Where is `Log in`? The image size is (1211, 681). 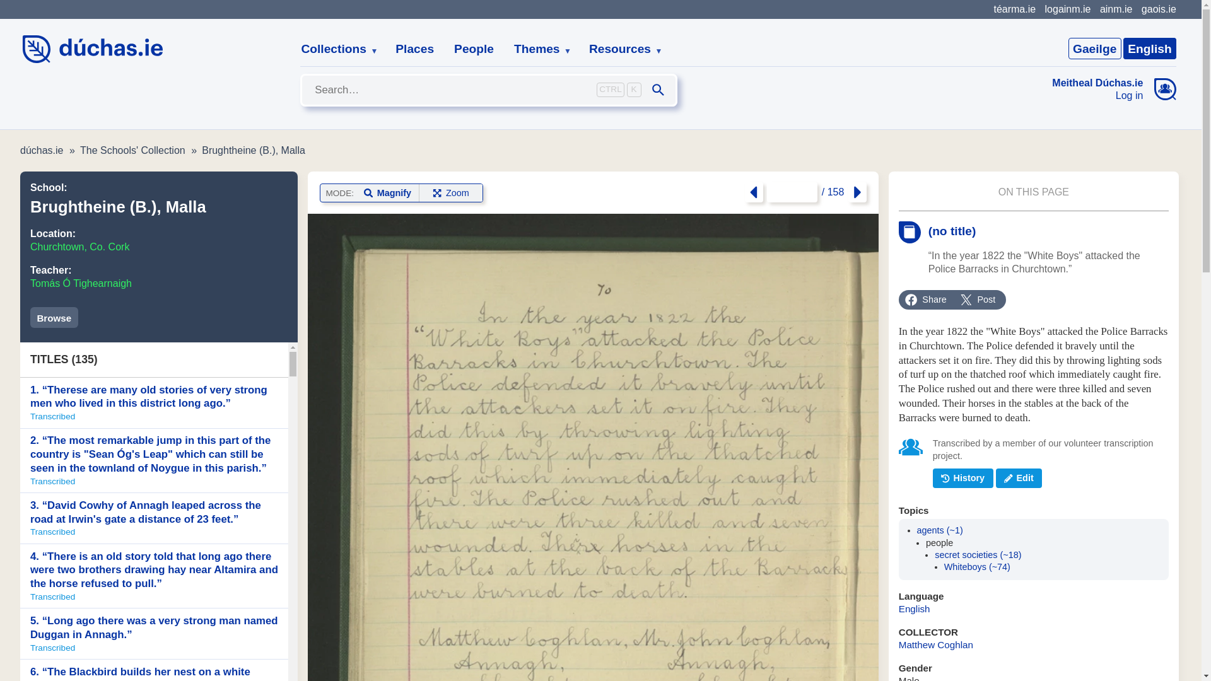 Log in is located at coordinates (1097, 95).